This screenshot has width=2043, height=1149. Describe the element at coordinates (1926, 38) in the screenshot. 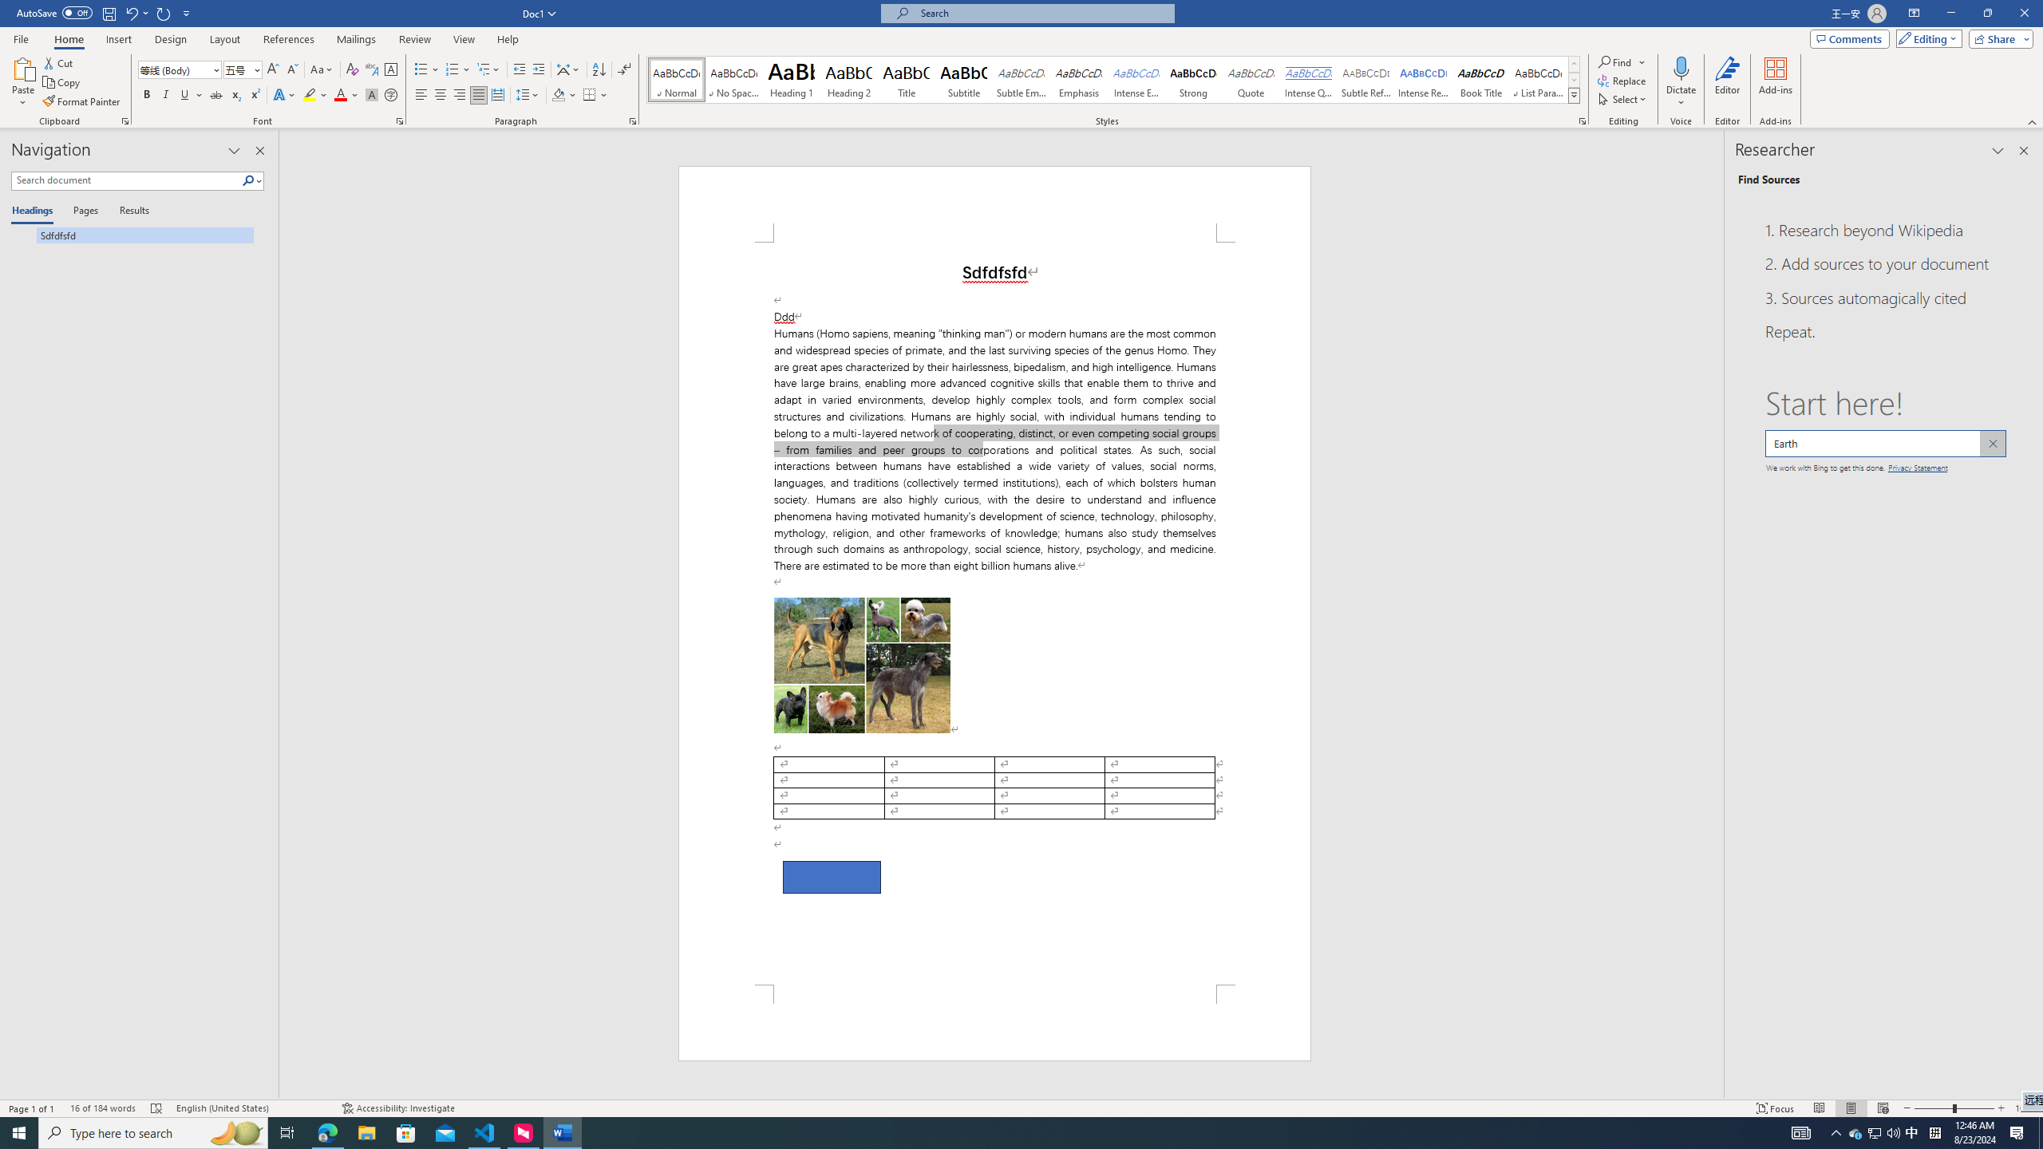

I see `Mode` at that location.